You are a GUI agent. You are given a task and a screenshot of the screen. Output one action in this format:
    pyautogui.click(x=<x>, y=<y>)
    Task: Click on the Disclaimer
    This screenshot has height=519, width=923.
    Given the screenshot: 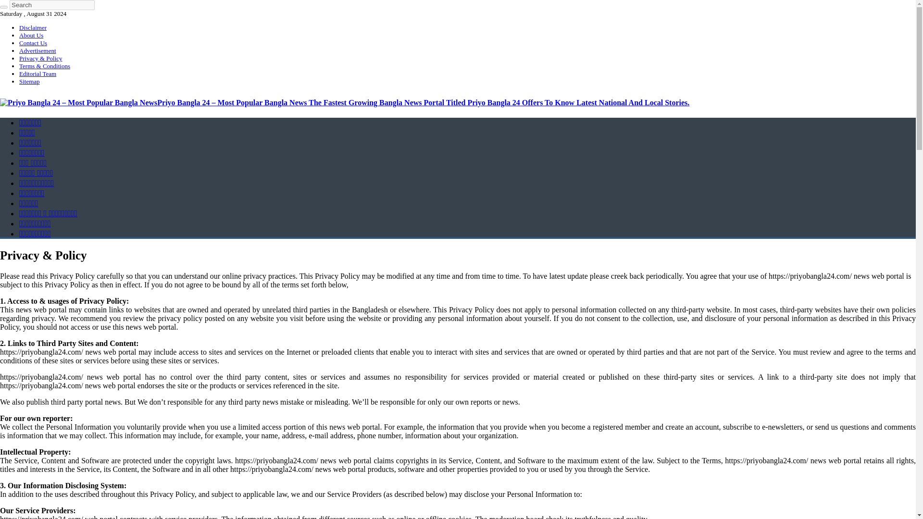 What is the action you would take?
    pyautogui.click(x=33, y=27)
    